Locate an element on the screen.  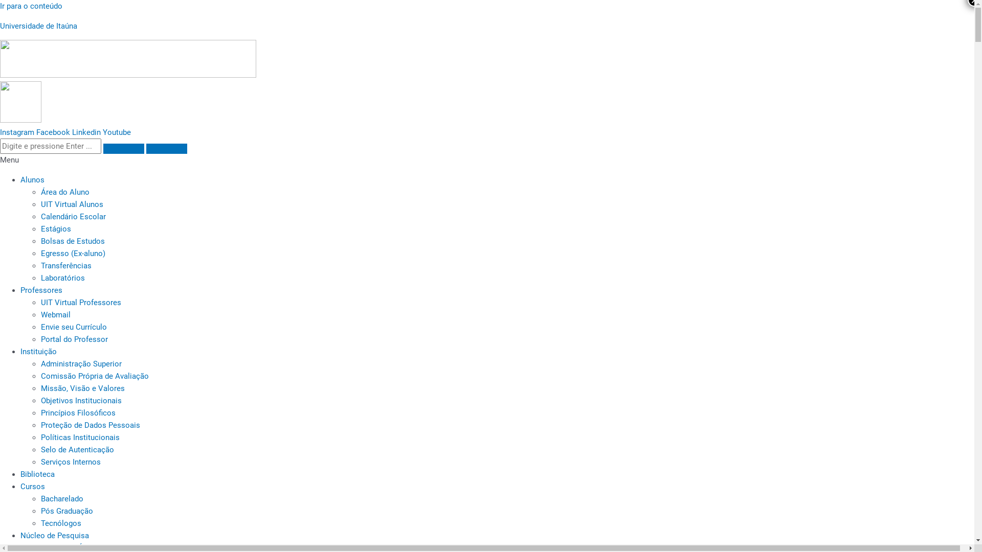
Cursos is located at coordinates (33, 487).